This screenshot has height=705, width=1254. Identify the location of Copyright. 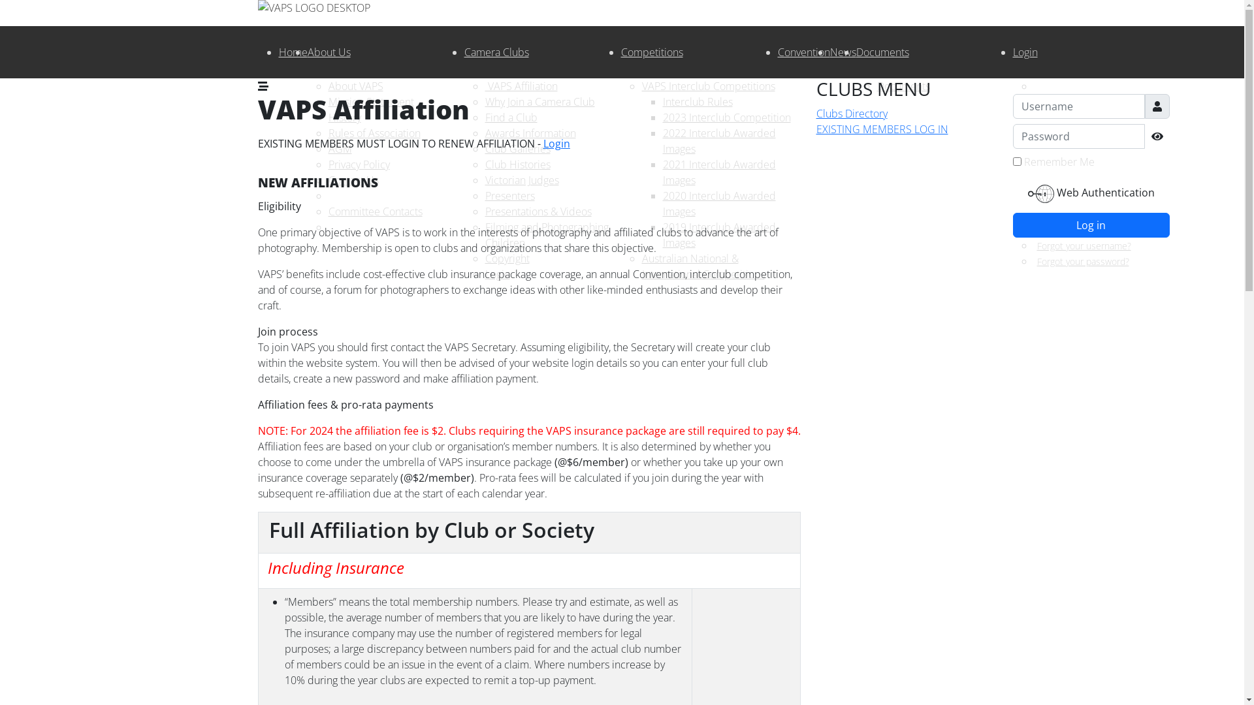
(507, 258).